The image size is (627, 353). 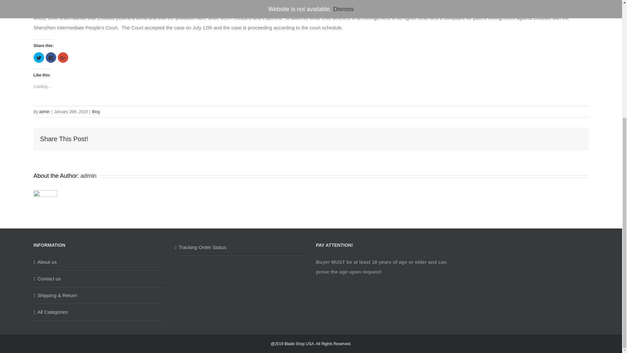 I want to click on Click to share on Facebook, so click(x=51, y=58).